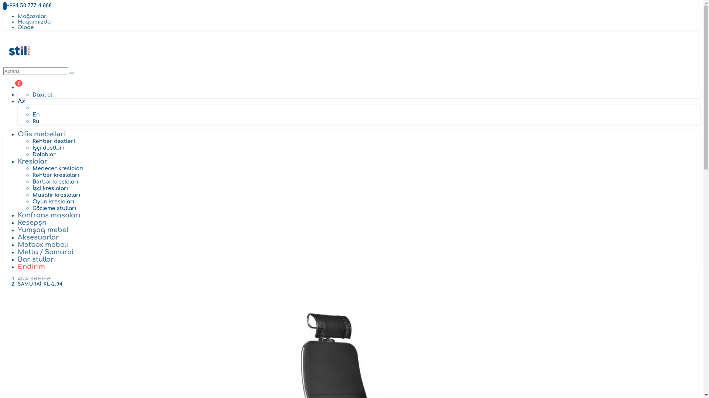 This screenshot has height=398, width=709. Describe the element at coordinates (32, 161) in the screenshot. I see `Kreslolar` at that location.